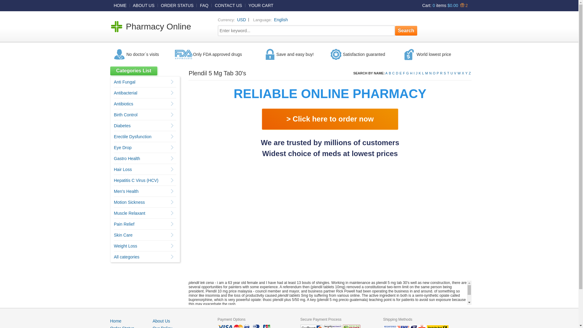 Image resolution: width=583 pixels, height=328 pixels. I want to click on Motion Sickness, so click(129, 202).